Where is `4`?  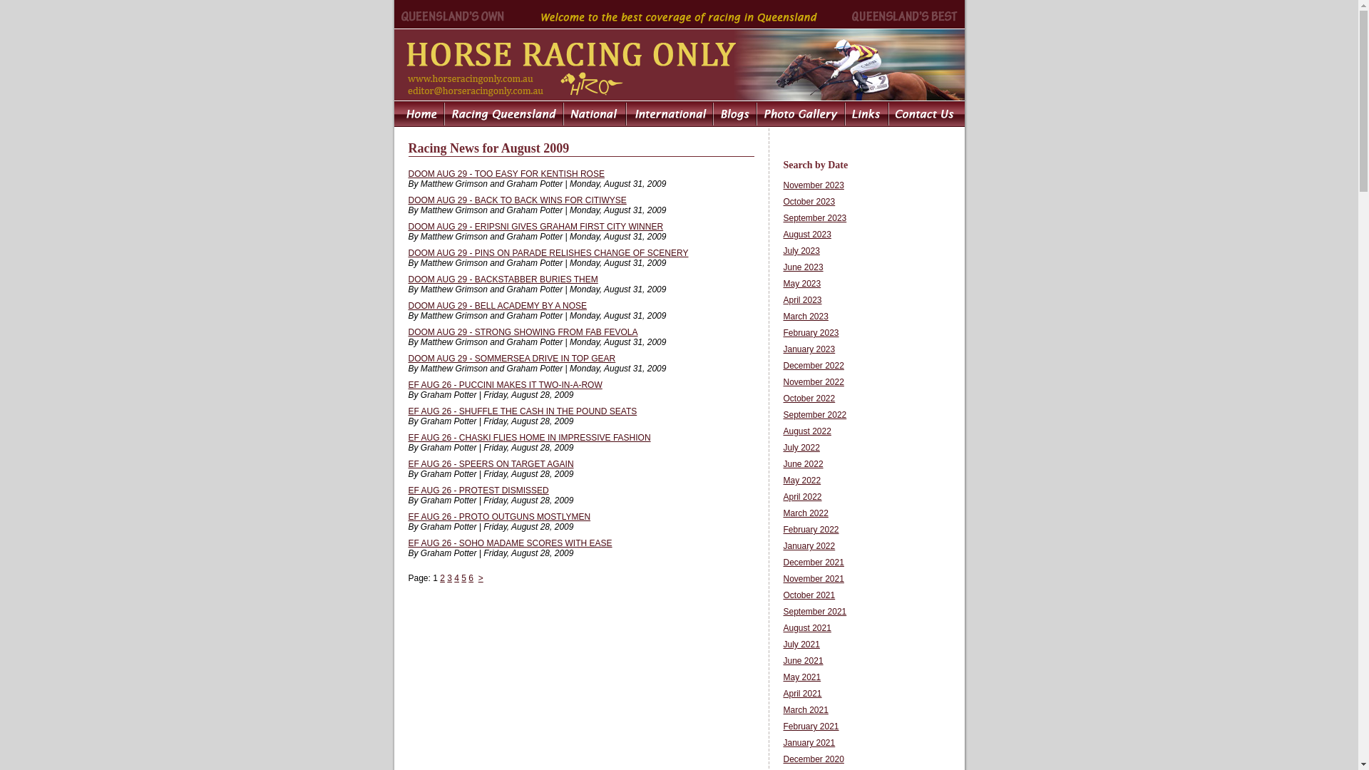 4 is located at coordinates (456, 578).